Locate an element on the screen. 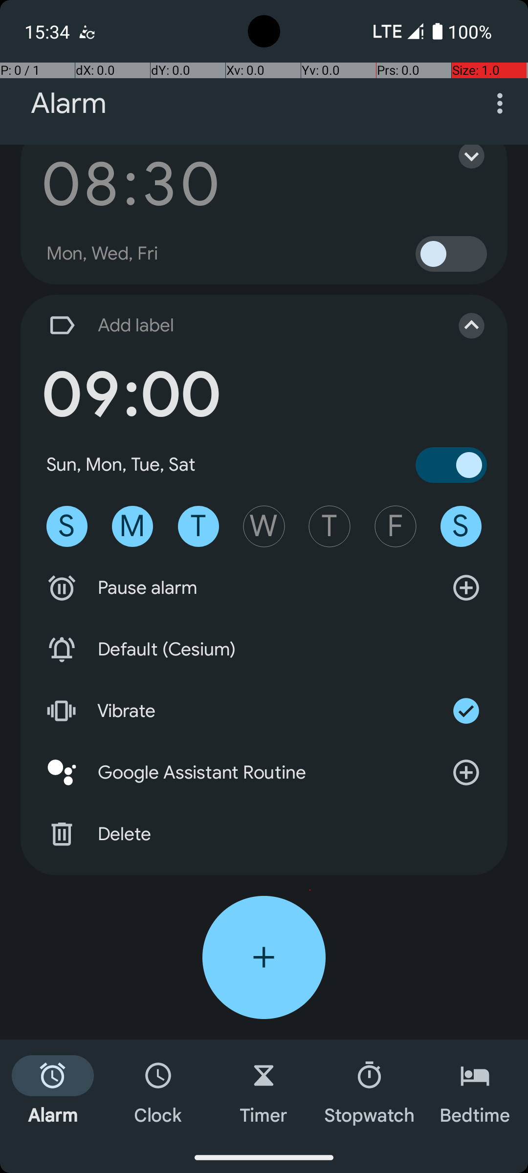  Pause alarm is located at coordinates (264, 588).